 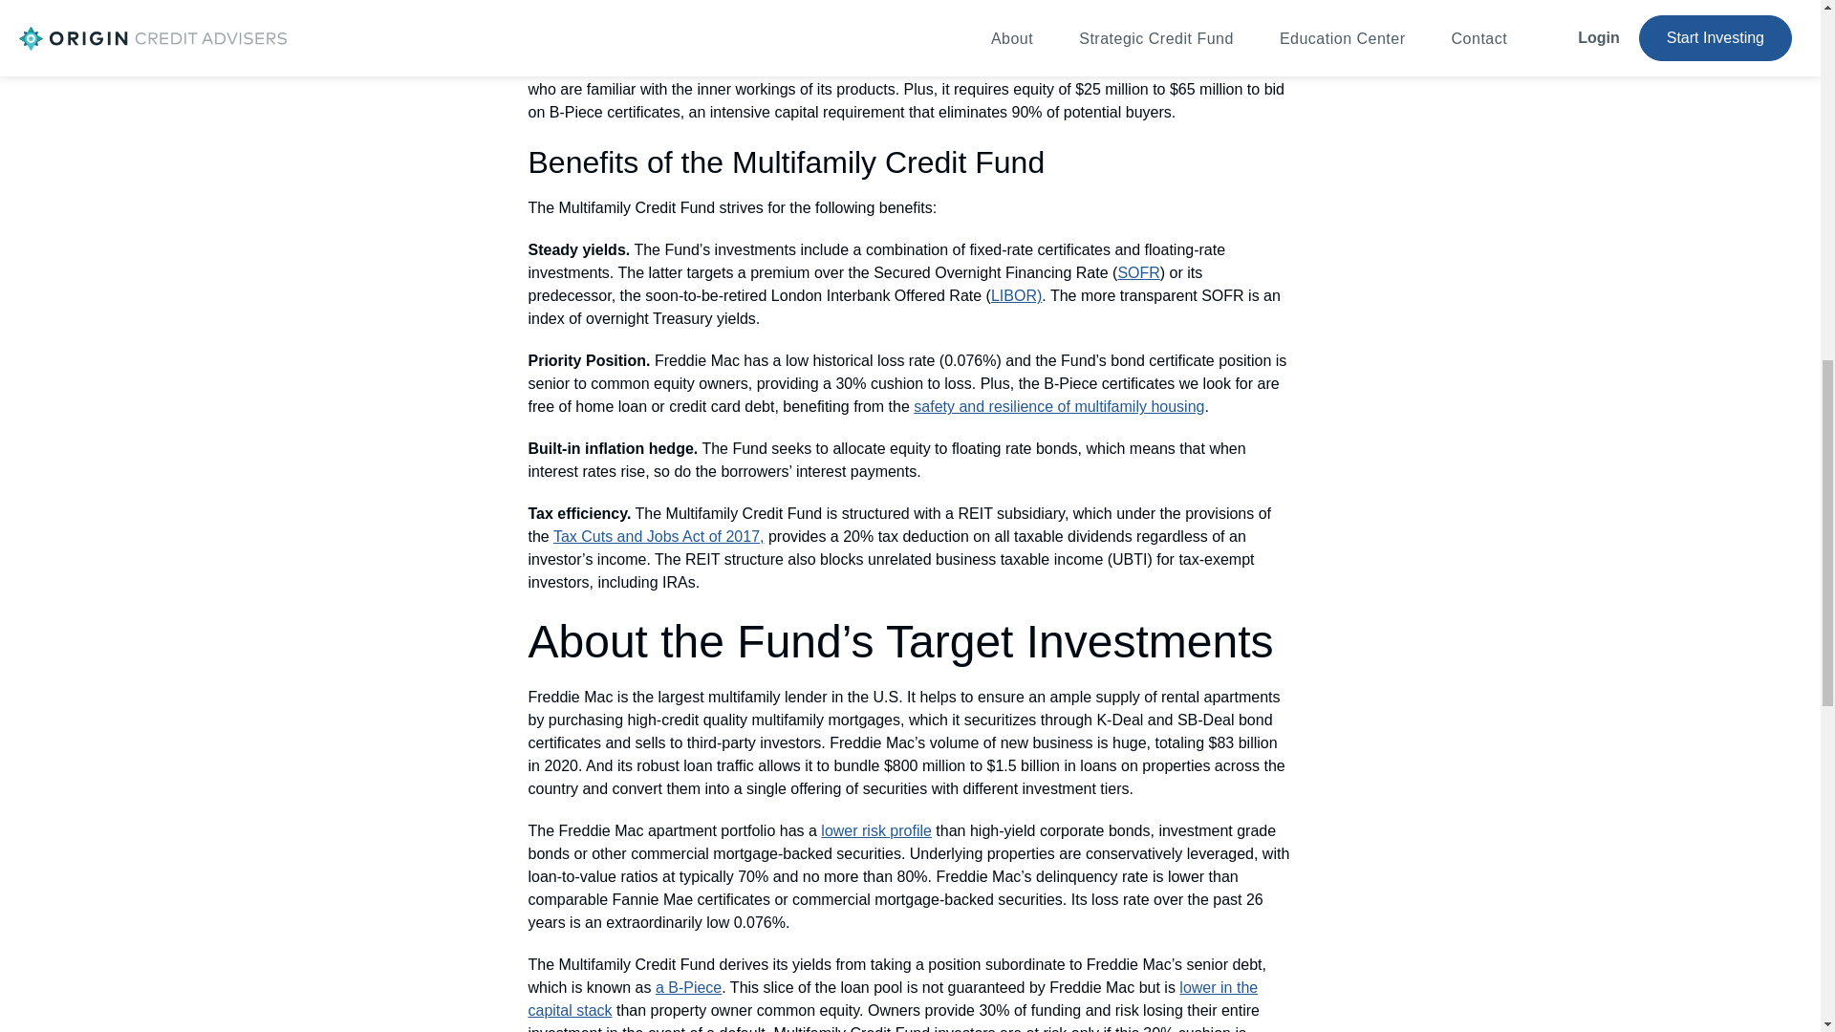 What do you see at coordinates (1138, 271) in the screenshot?
I see `SOFR` at bounding box center [1138, 271].